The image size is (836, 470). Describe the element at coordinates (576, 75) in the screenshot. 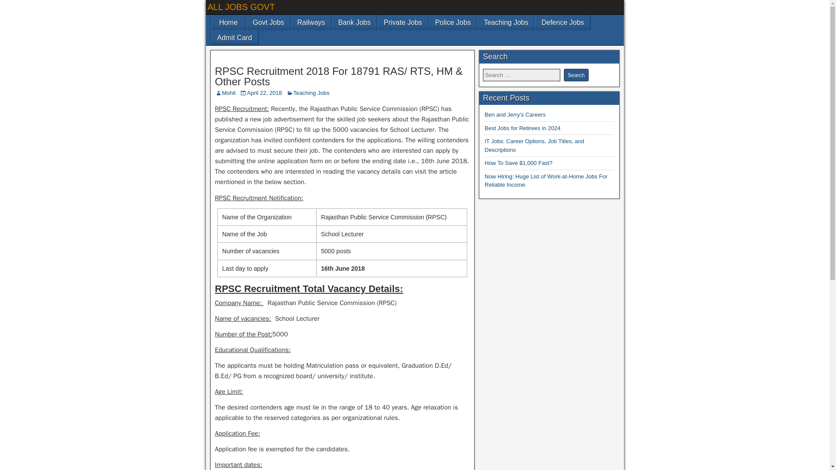

I see `Search` at that location.